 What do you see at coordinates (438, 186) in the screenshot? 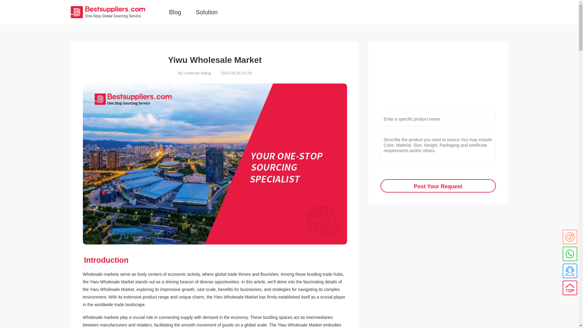
I see `Post Your Request` at bounding box center [438, 186].